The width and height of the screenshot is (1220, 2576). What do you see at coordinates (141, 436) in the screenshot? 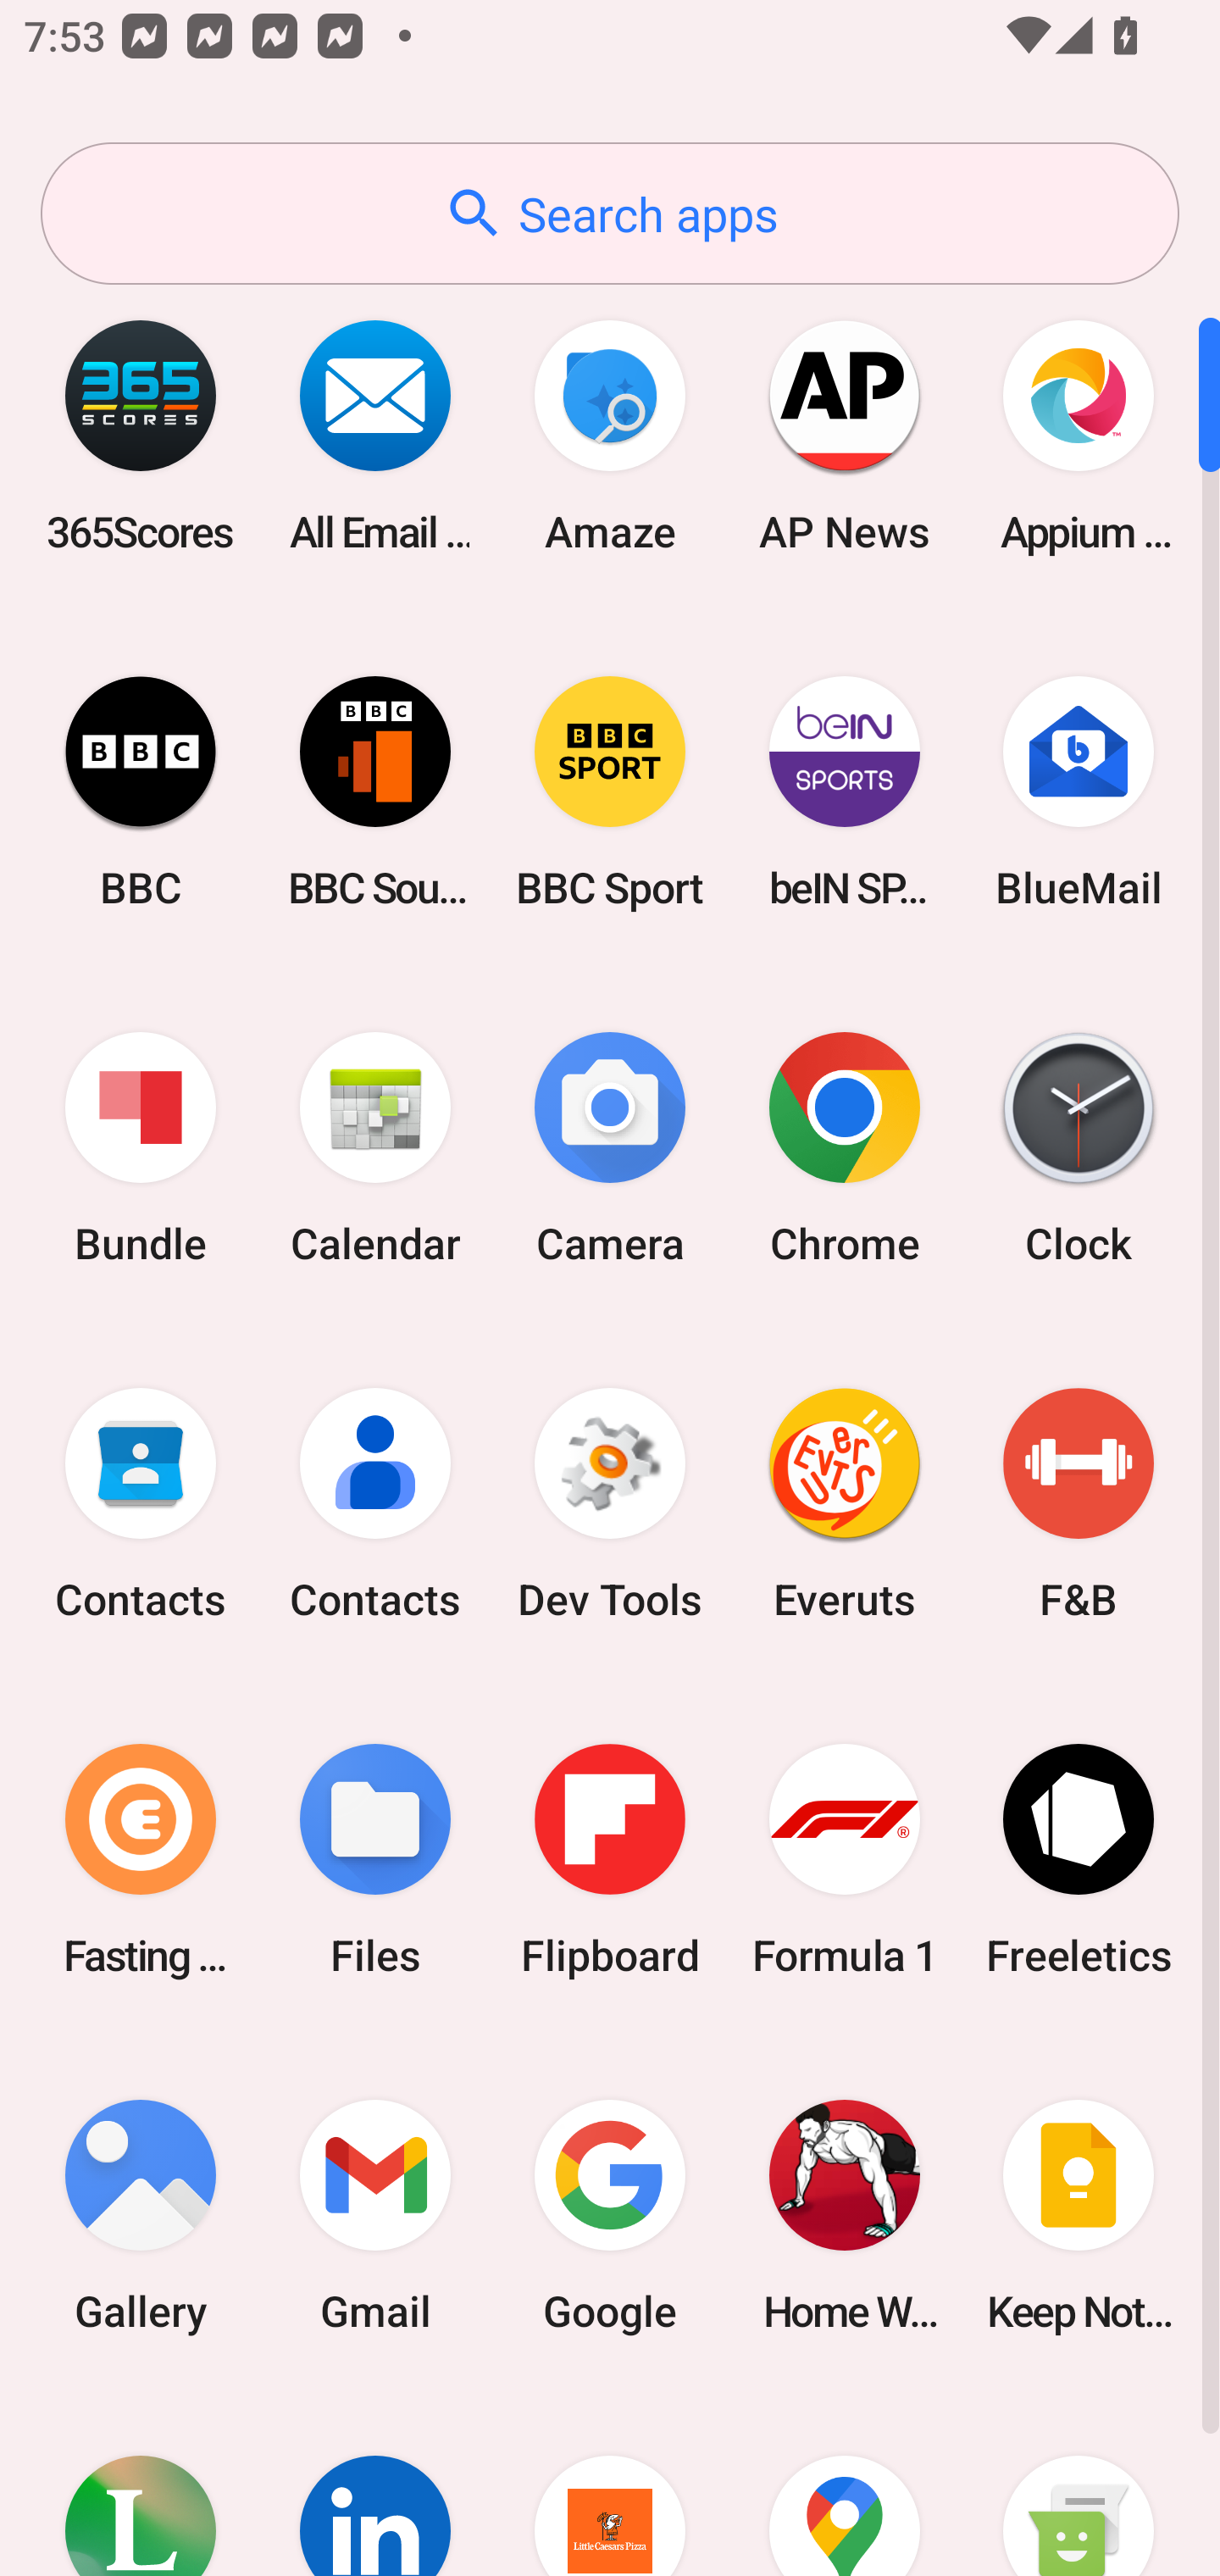
I see `365Scores` at bounding box center [141, 436].